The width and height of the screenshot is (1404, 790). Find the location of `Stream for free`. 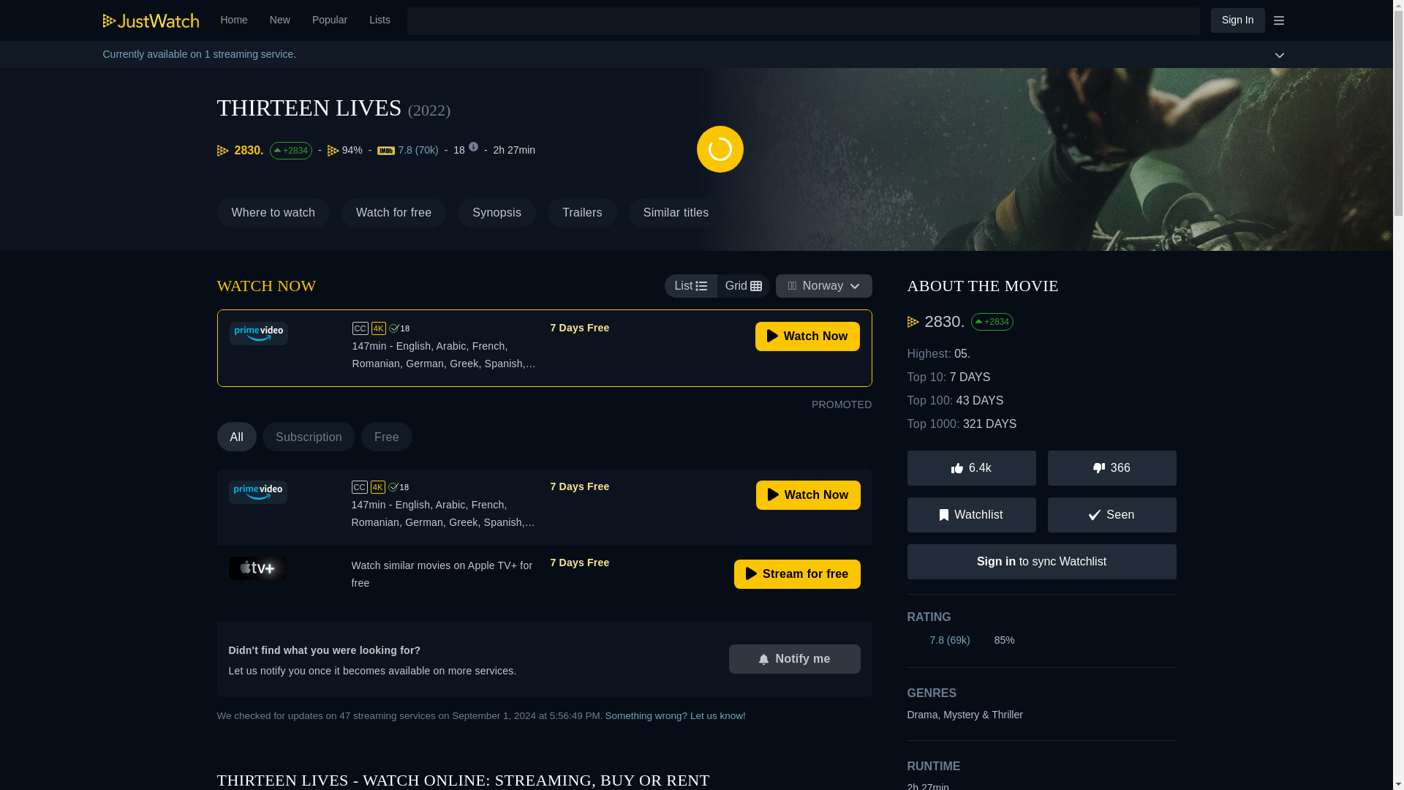

Stream for free is located at coordinates (797, 573).